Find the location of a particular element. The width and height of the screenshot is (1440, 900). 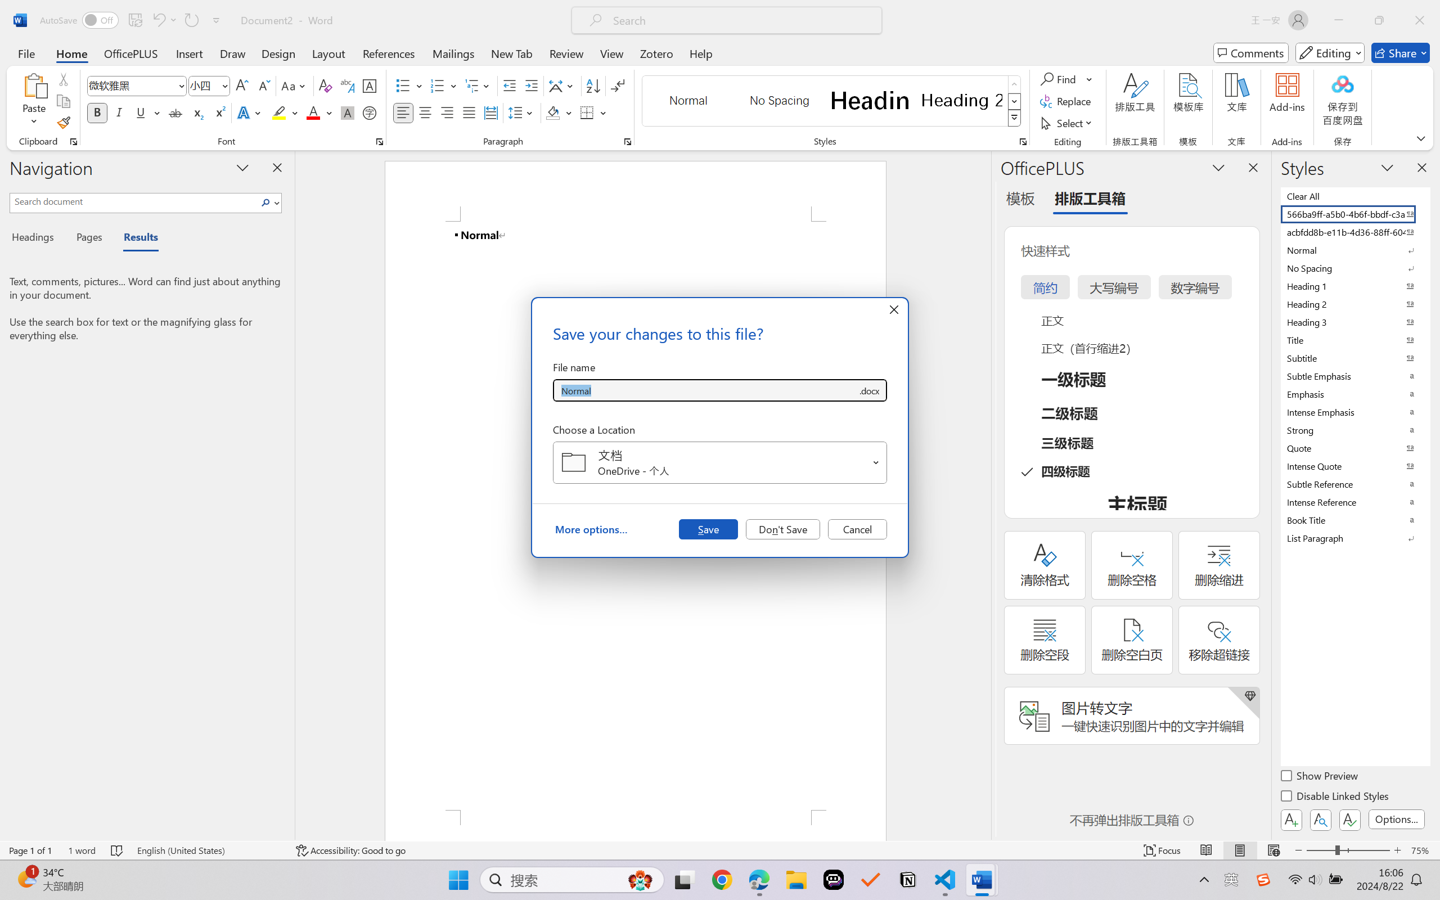

Intense Emphasis is located at coordinates (1354, 412).